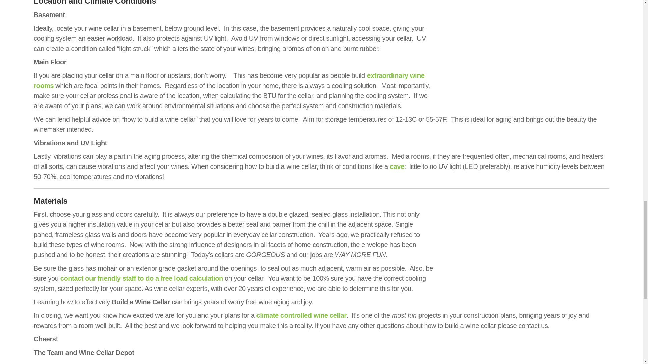  Describe the element at coordinates (229, 80) in the screenshot. I see `extraordinary wine rooms` at that location.